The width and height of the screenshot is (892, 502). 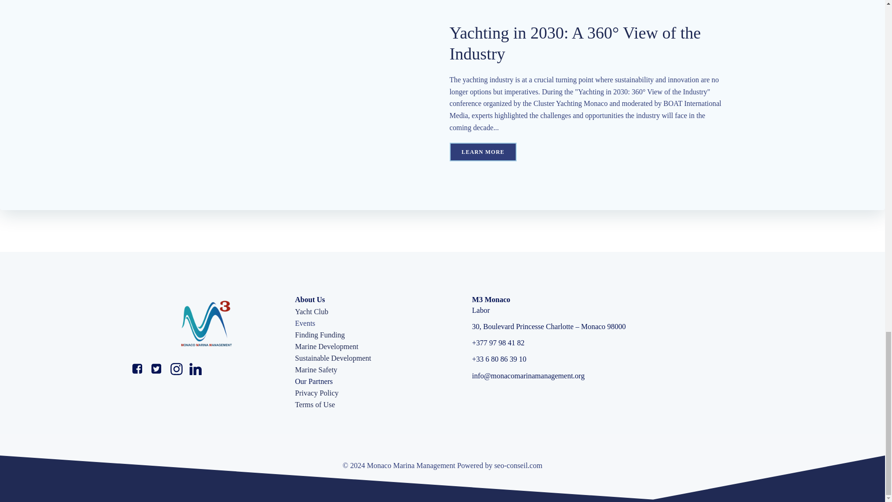 I want to click on seo-conseil.com, so click(x=518, y=465).